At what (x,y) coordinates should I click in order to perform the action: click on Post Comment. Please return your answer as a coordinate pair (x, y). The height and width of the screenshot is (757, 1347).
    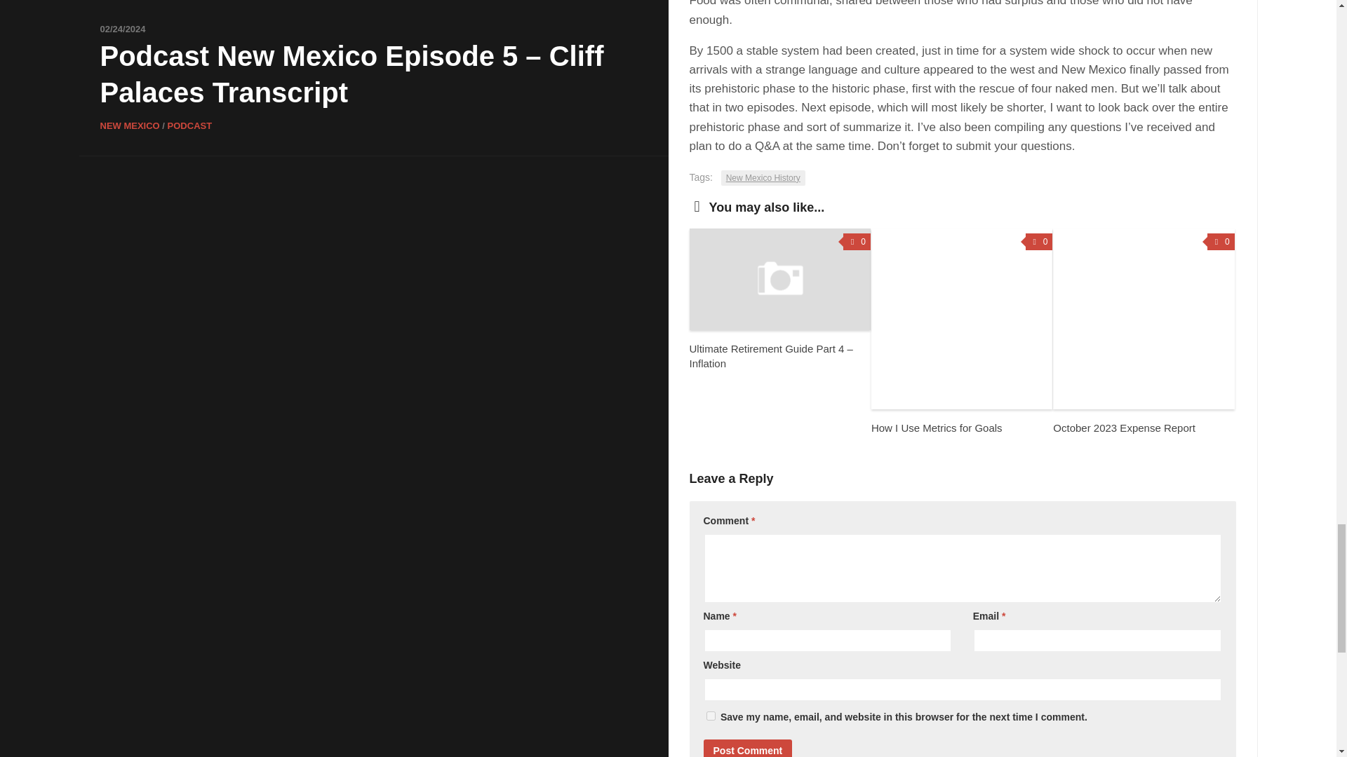
    Looking at the image, I should click on (747, 749).